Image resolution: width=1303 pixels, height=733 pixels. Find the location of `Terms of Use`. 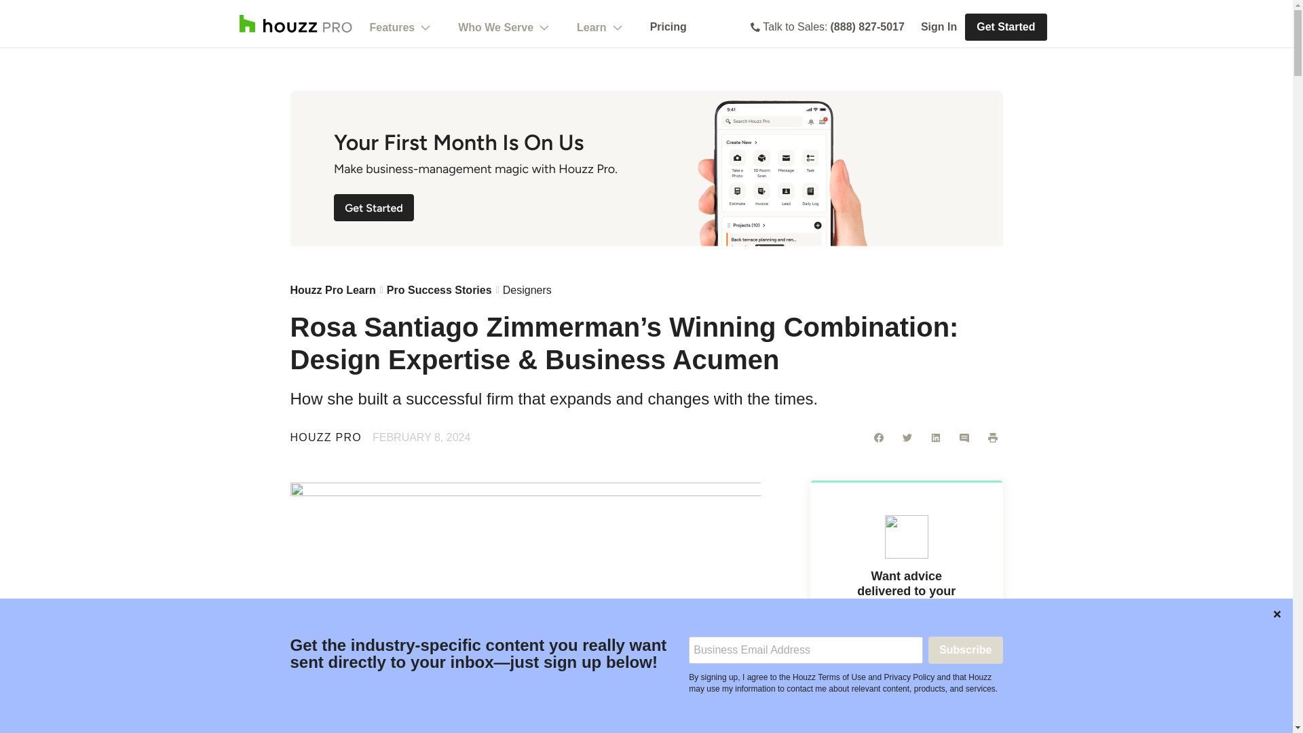

Terms of Use is located at coordinates (907, 711).